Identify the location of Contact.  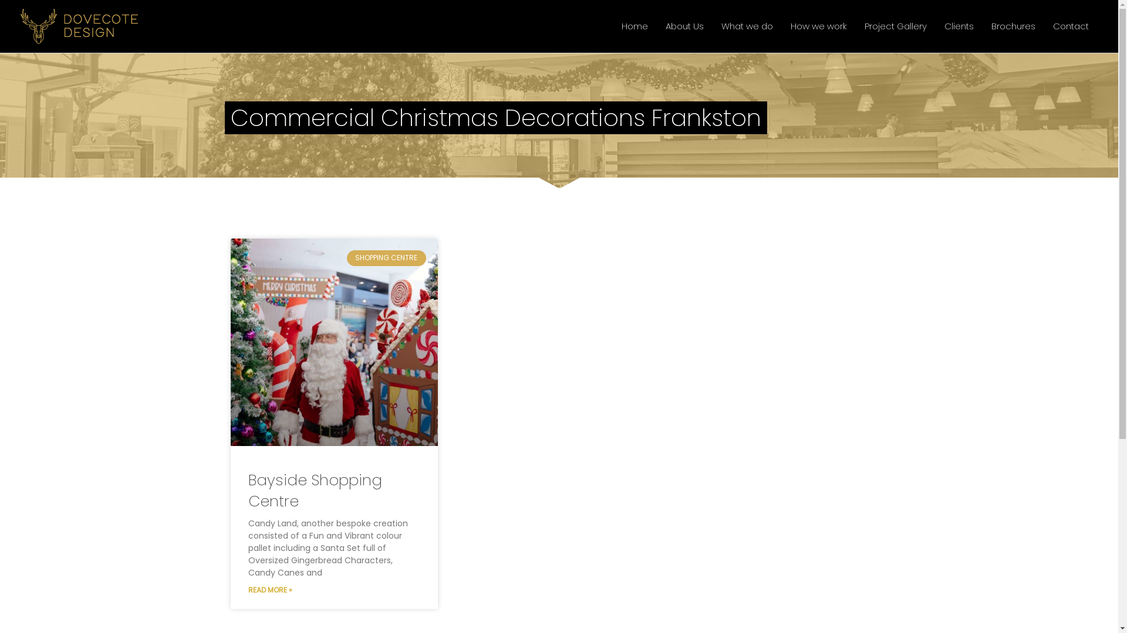
(1071, 26).